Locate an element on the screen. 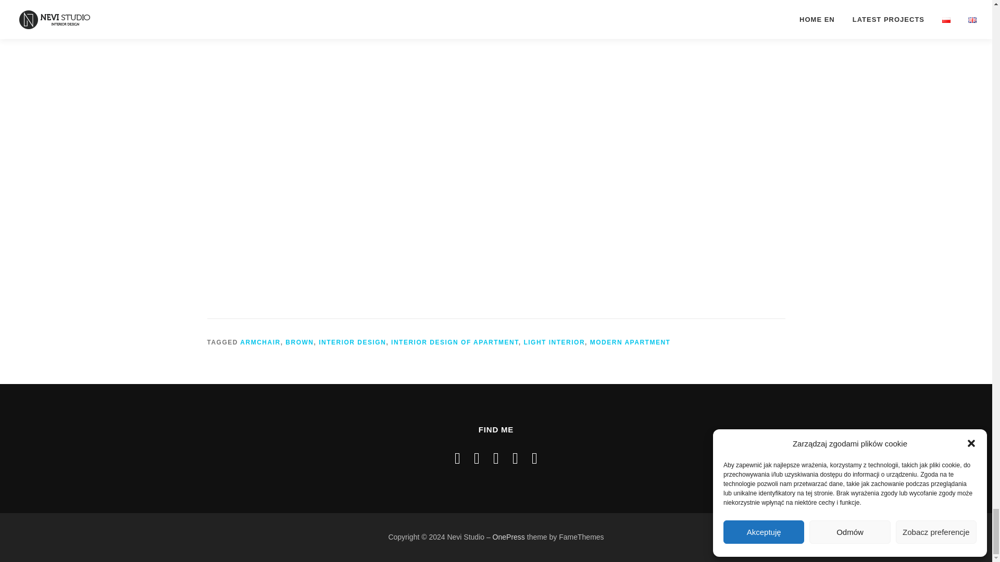 This screenshot has height=562, width=1000. INTERIOR DESIGN OF APARTMENT is located at coordinates (455, 342).